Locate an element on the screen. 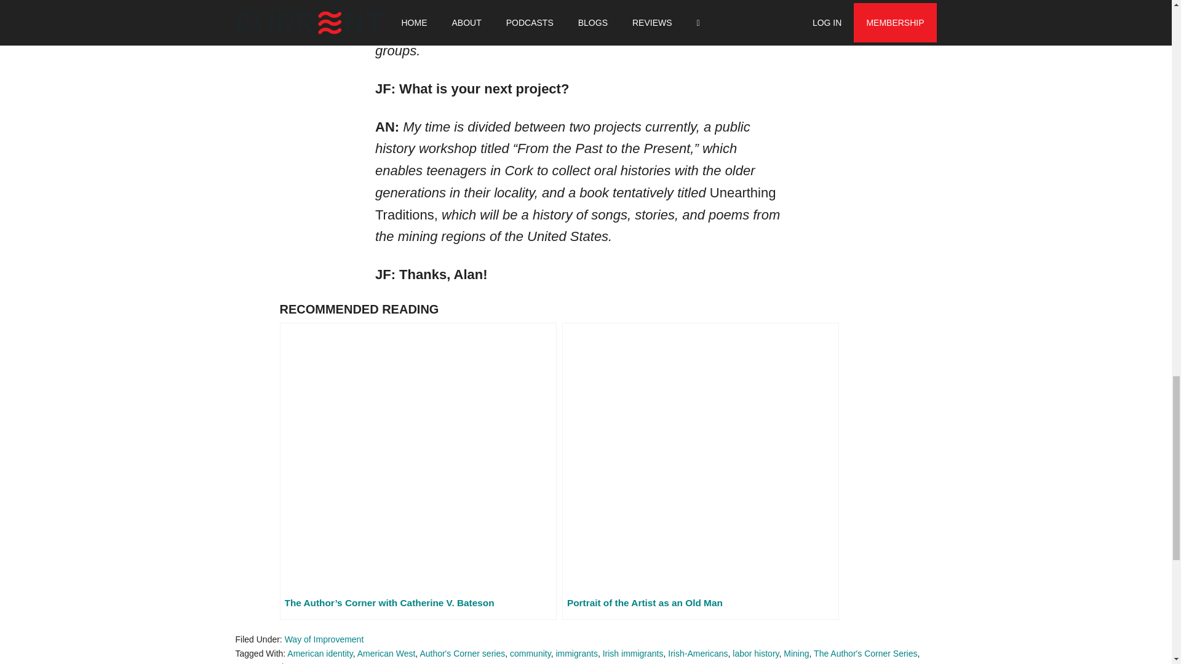 The height and width of the screenshot is (664, 1181). immigrants is located at coordinates (576, 654).